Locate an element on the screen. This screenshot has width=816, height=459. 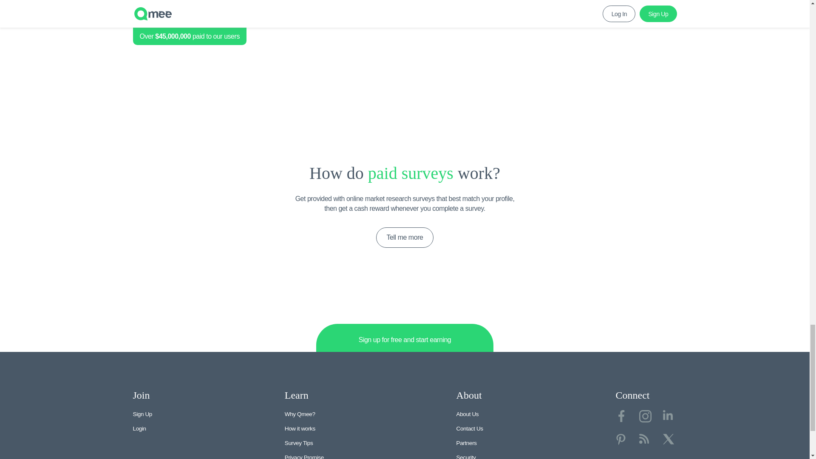
How it works is located at coordinates (300, 428).